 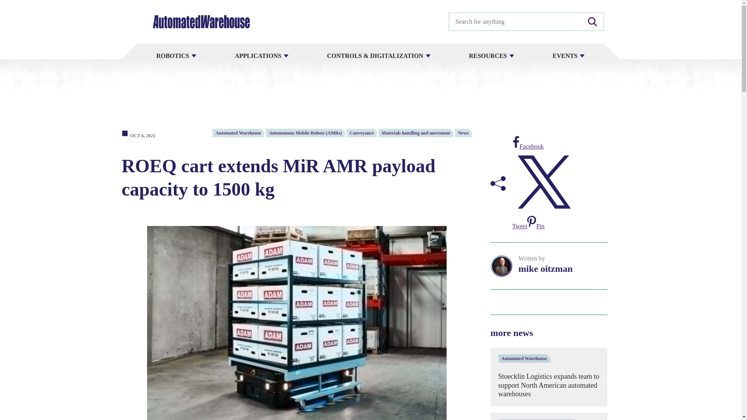 I want to click on Share on Pinterest, so click(x=536, y=226).